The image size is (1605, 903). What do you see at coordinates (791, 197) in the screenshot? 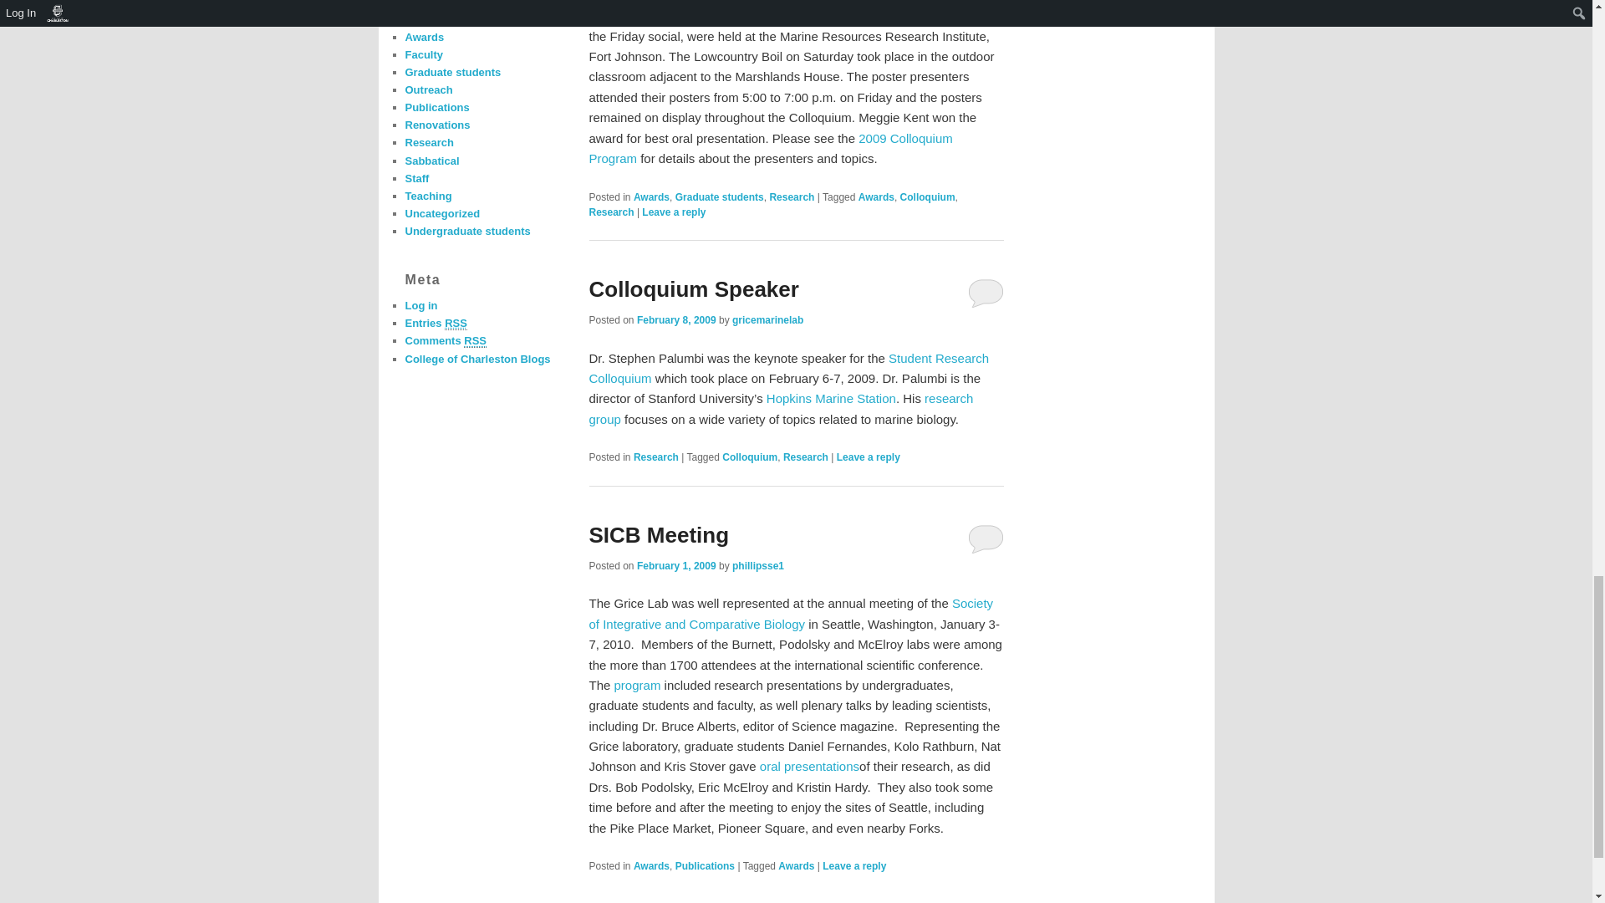
I see `Research` at bounding box center [791, 197].